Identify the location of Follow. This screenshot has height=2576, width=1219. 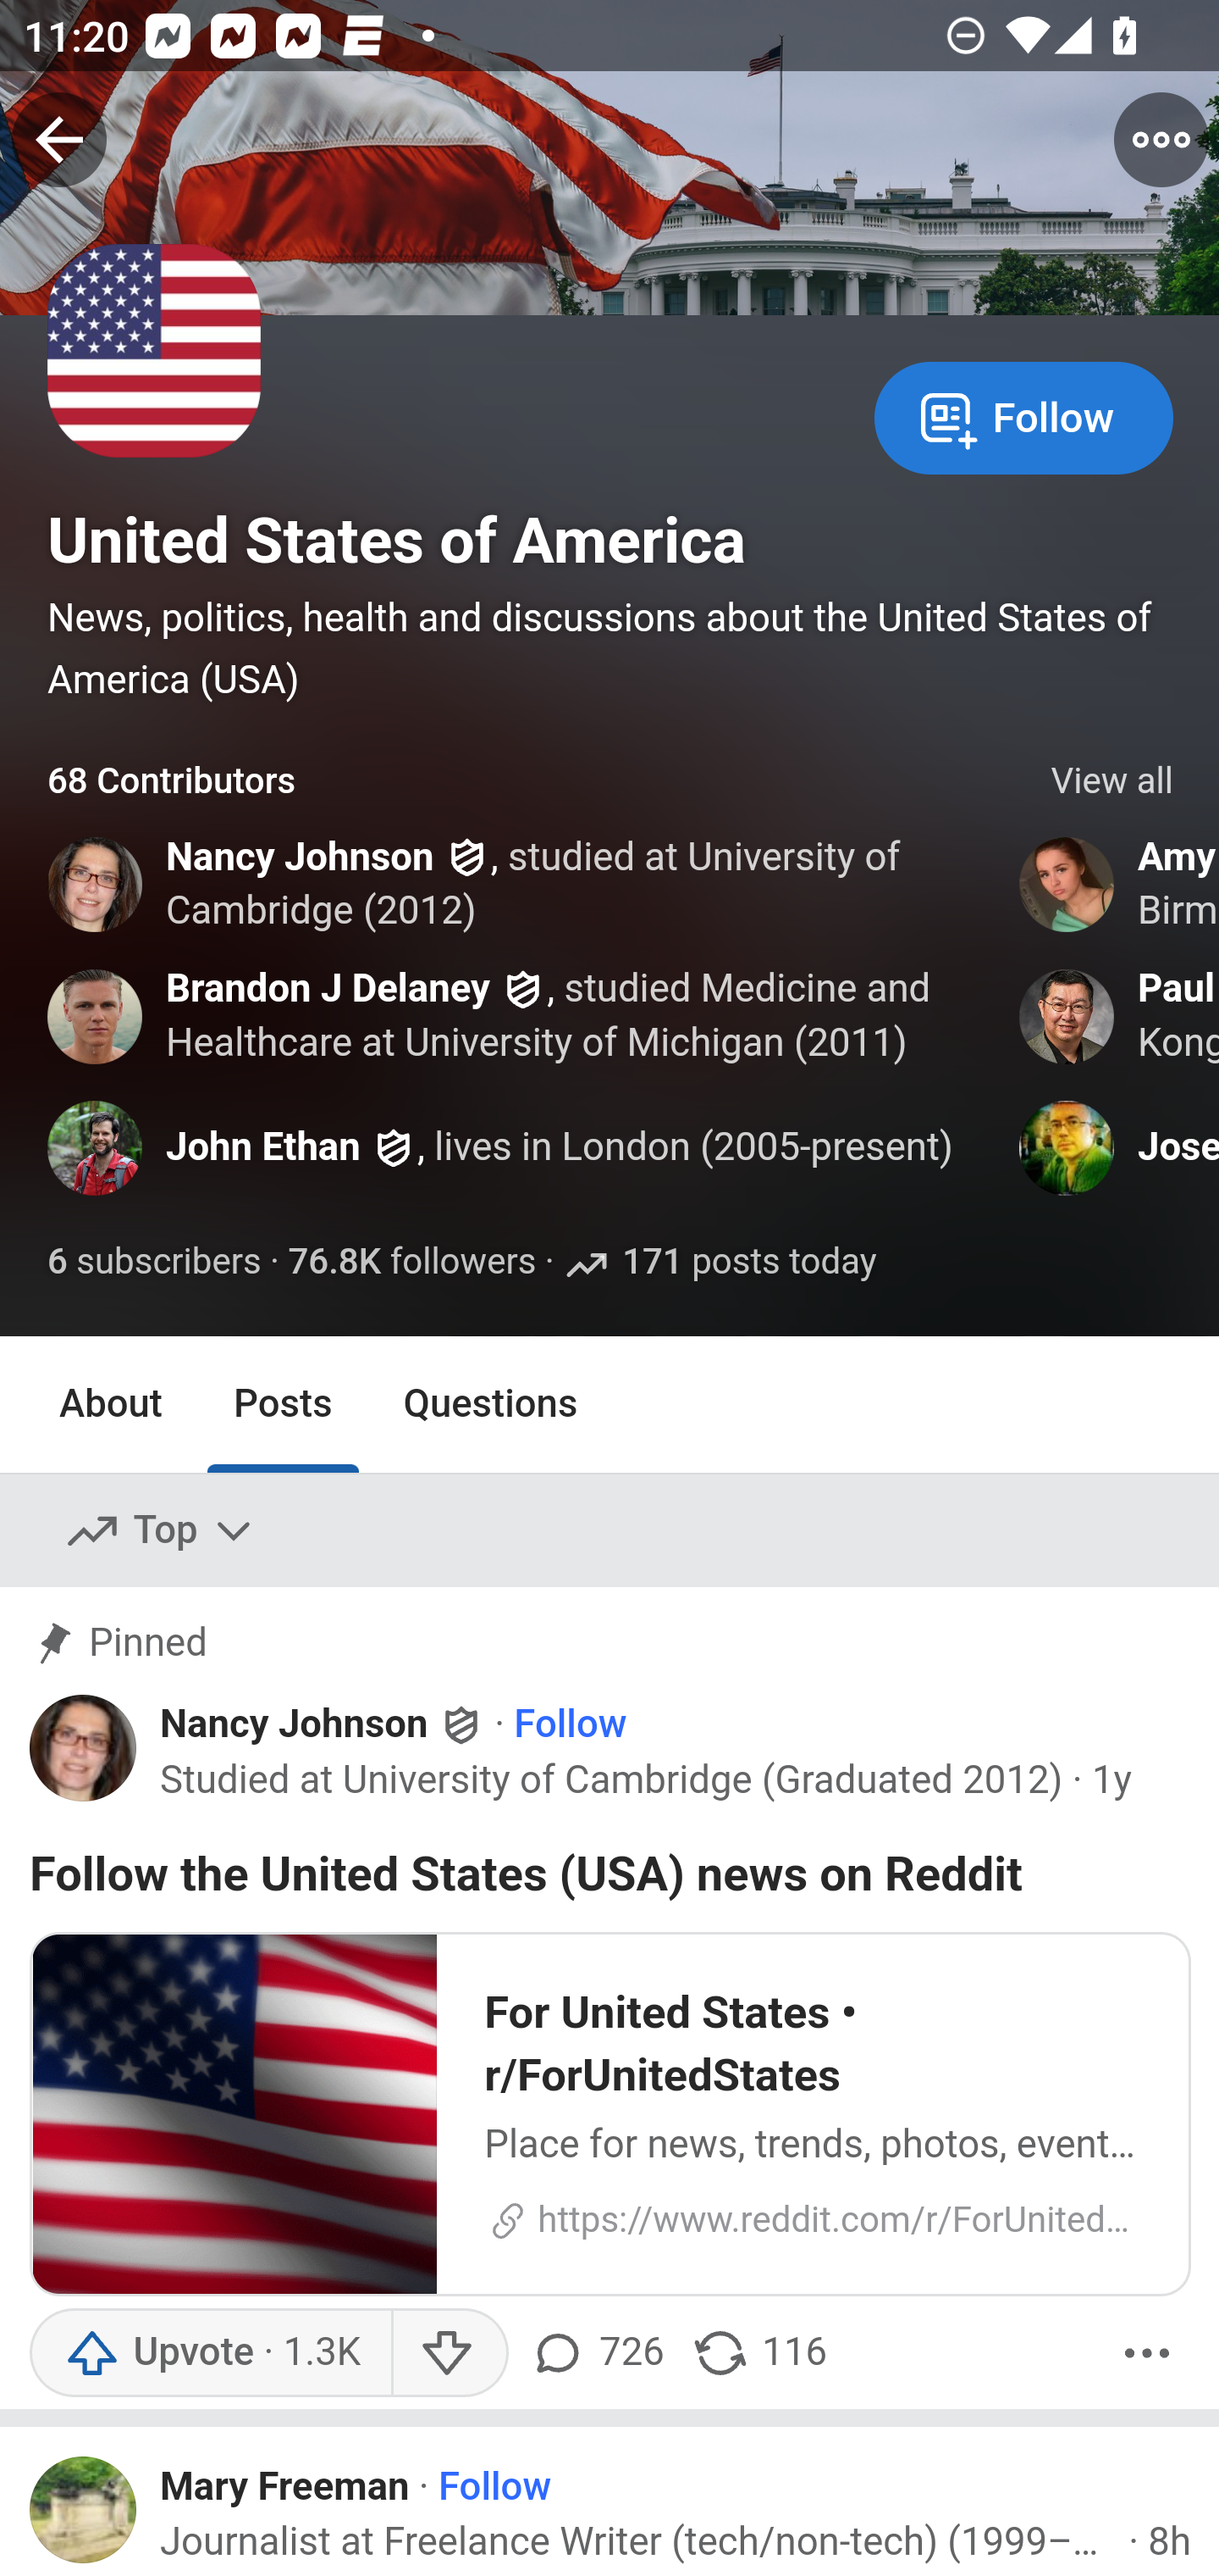
(569, 1727).